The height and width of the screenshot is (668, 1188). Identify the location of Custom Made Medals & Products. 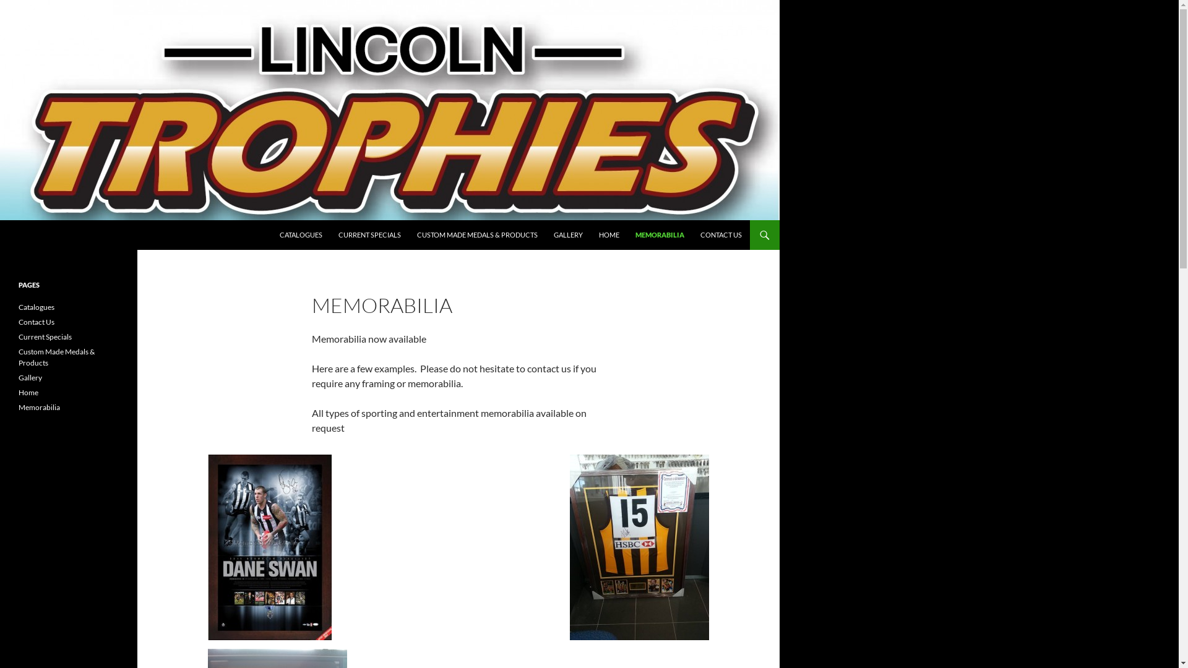
(57, 358).